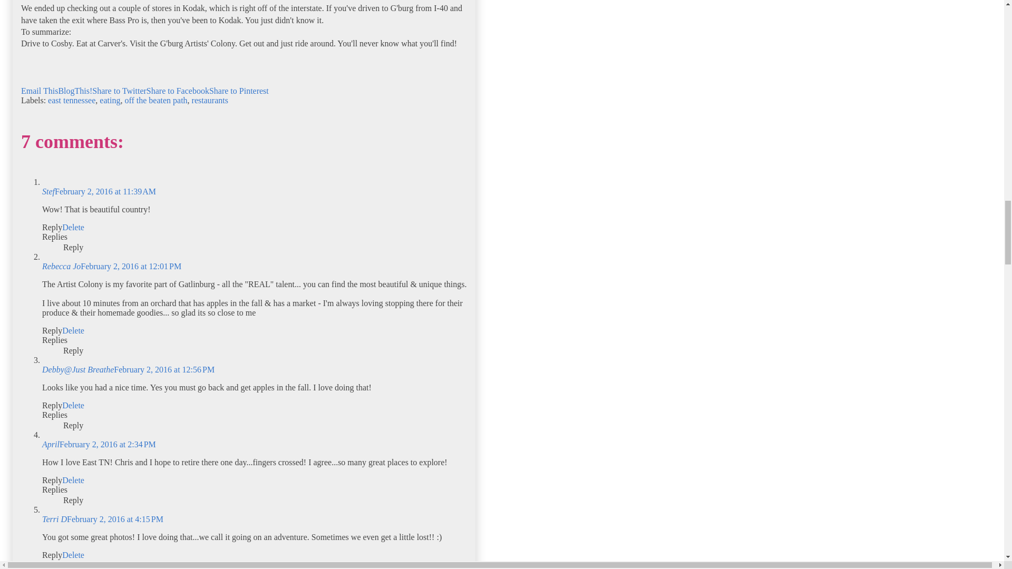  What do you see at coordinates (210, 100) in the screenshot?
I see `restaurants` at bounding box center [210, 100].